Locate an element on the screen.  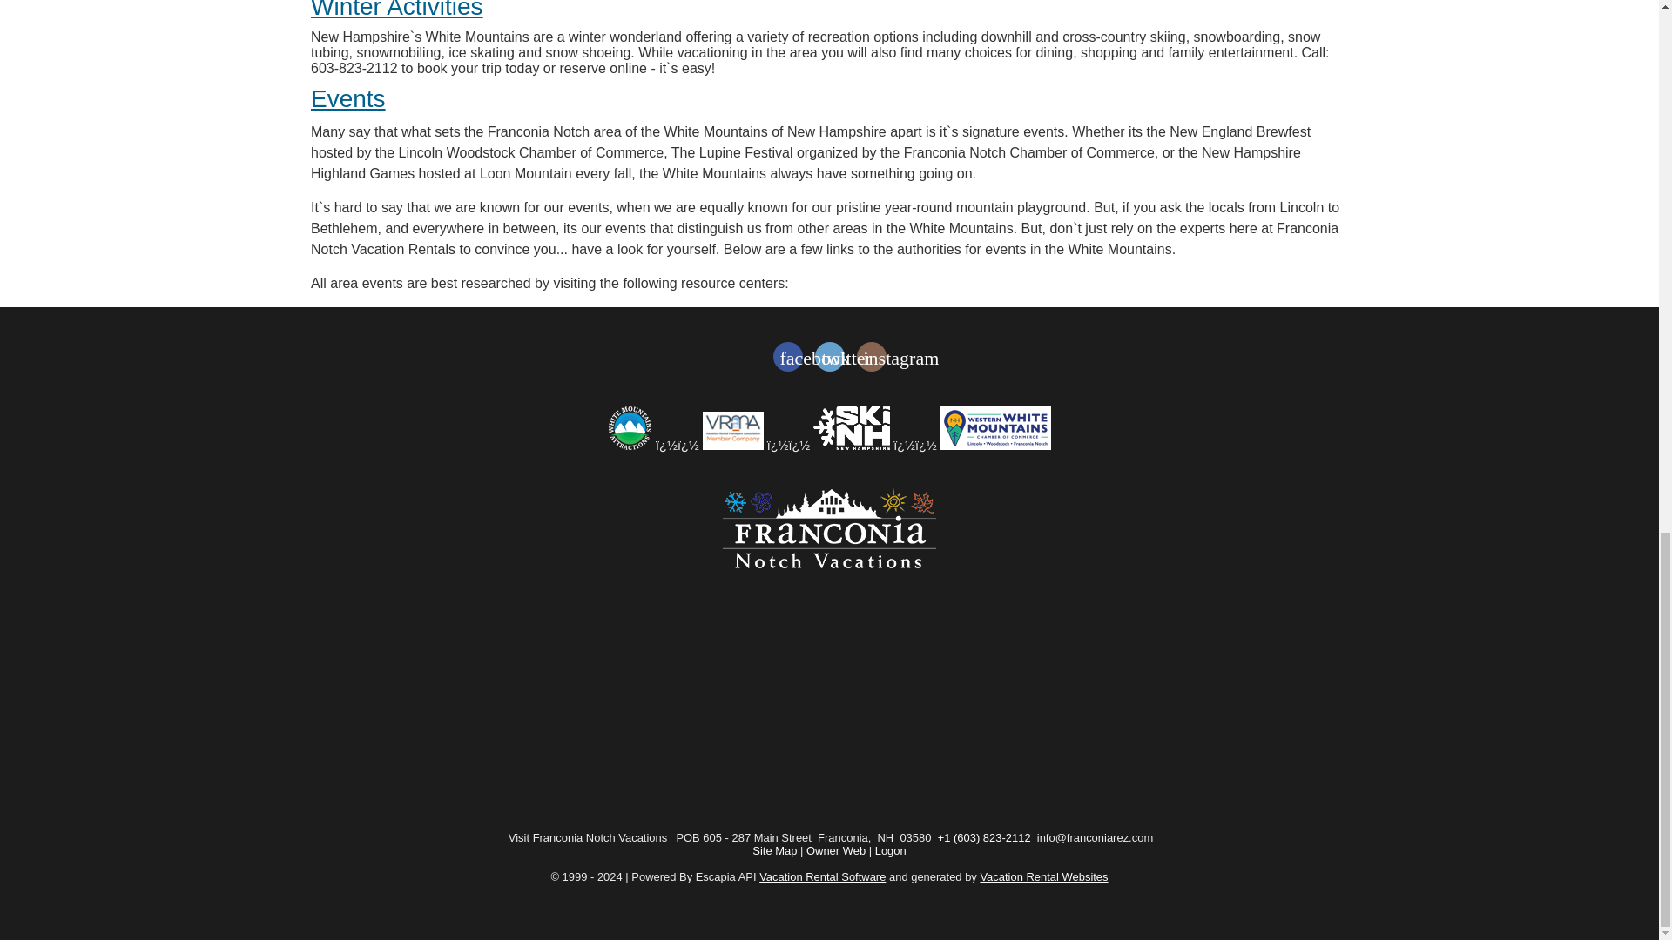
Owner Web is located at coordinates (836, 849).